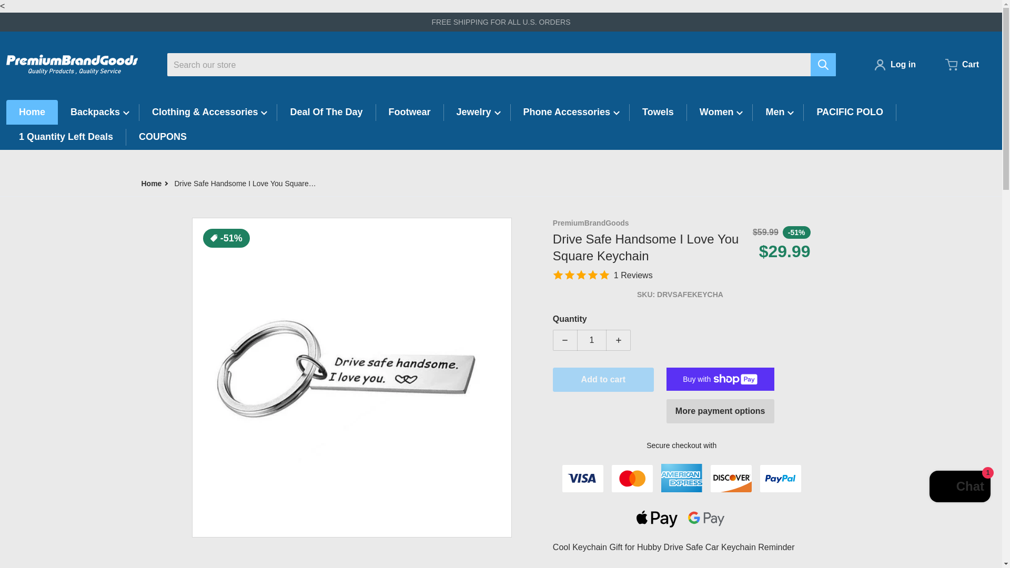 The image size is (1010, 568). Describe the element at coordinates (38, 4) in the screenshot. I see `Skip to content` at that location.